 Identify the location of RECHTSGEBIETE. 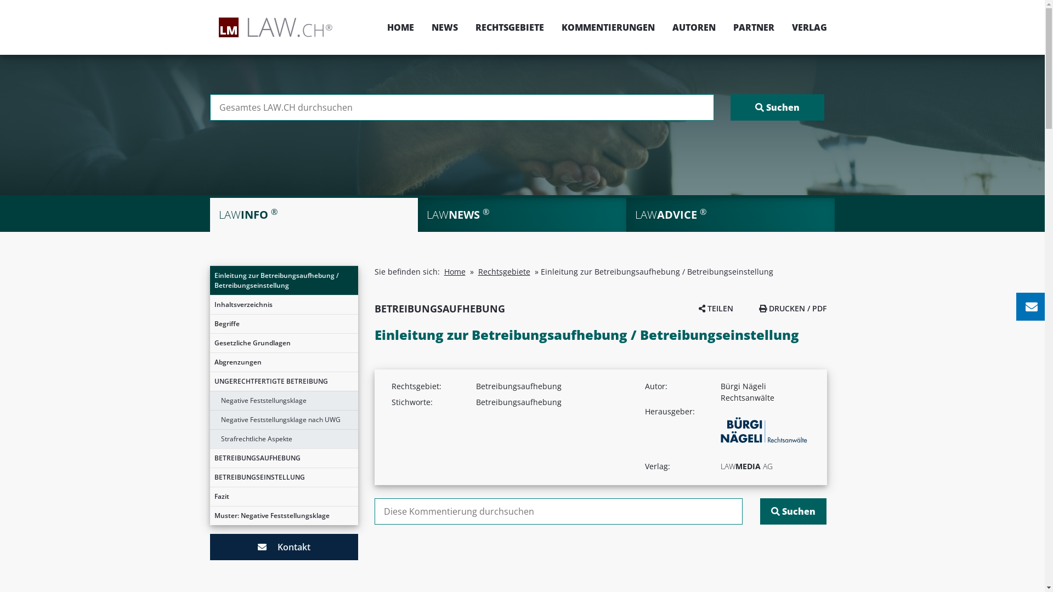
(509, 27).